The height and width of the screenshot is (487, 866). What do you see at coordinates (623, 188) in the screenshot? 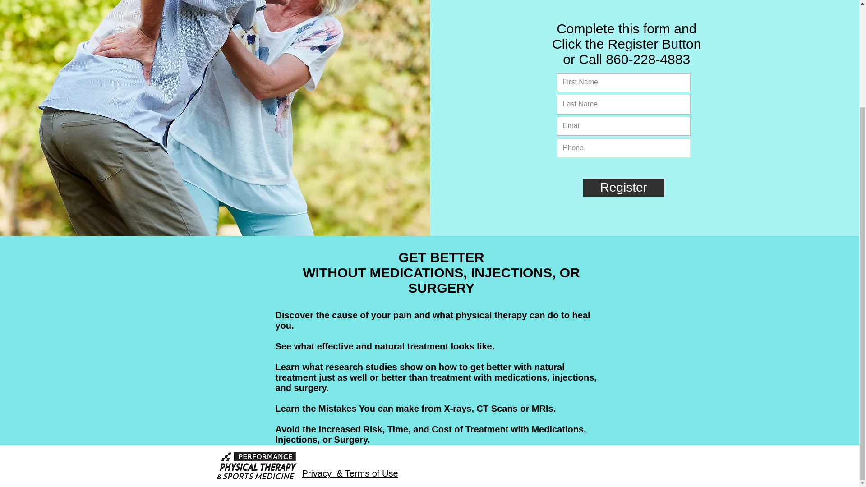
I see `Register` at bounding box center [623, 188].